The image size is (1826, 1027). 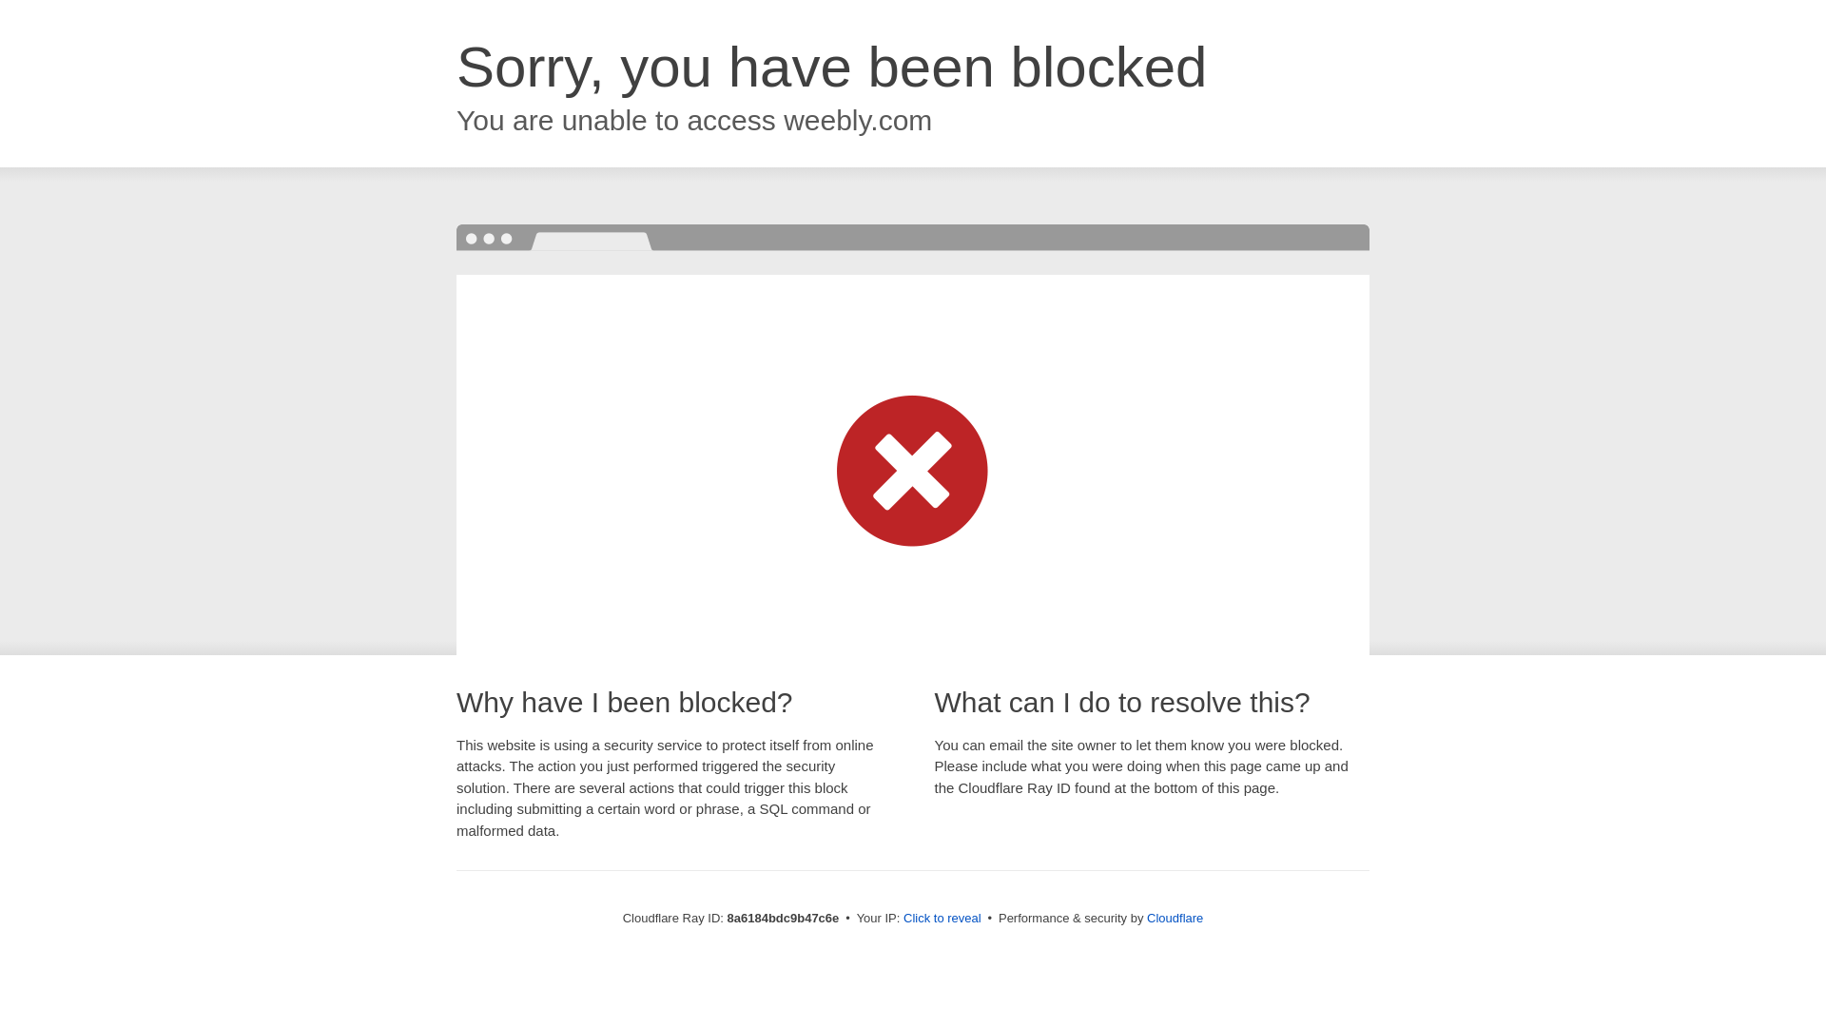 I want to click on Cloudflare, so click(x=1175, y=918).